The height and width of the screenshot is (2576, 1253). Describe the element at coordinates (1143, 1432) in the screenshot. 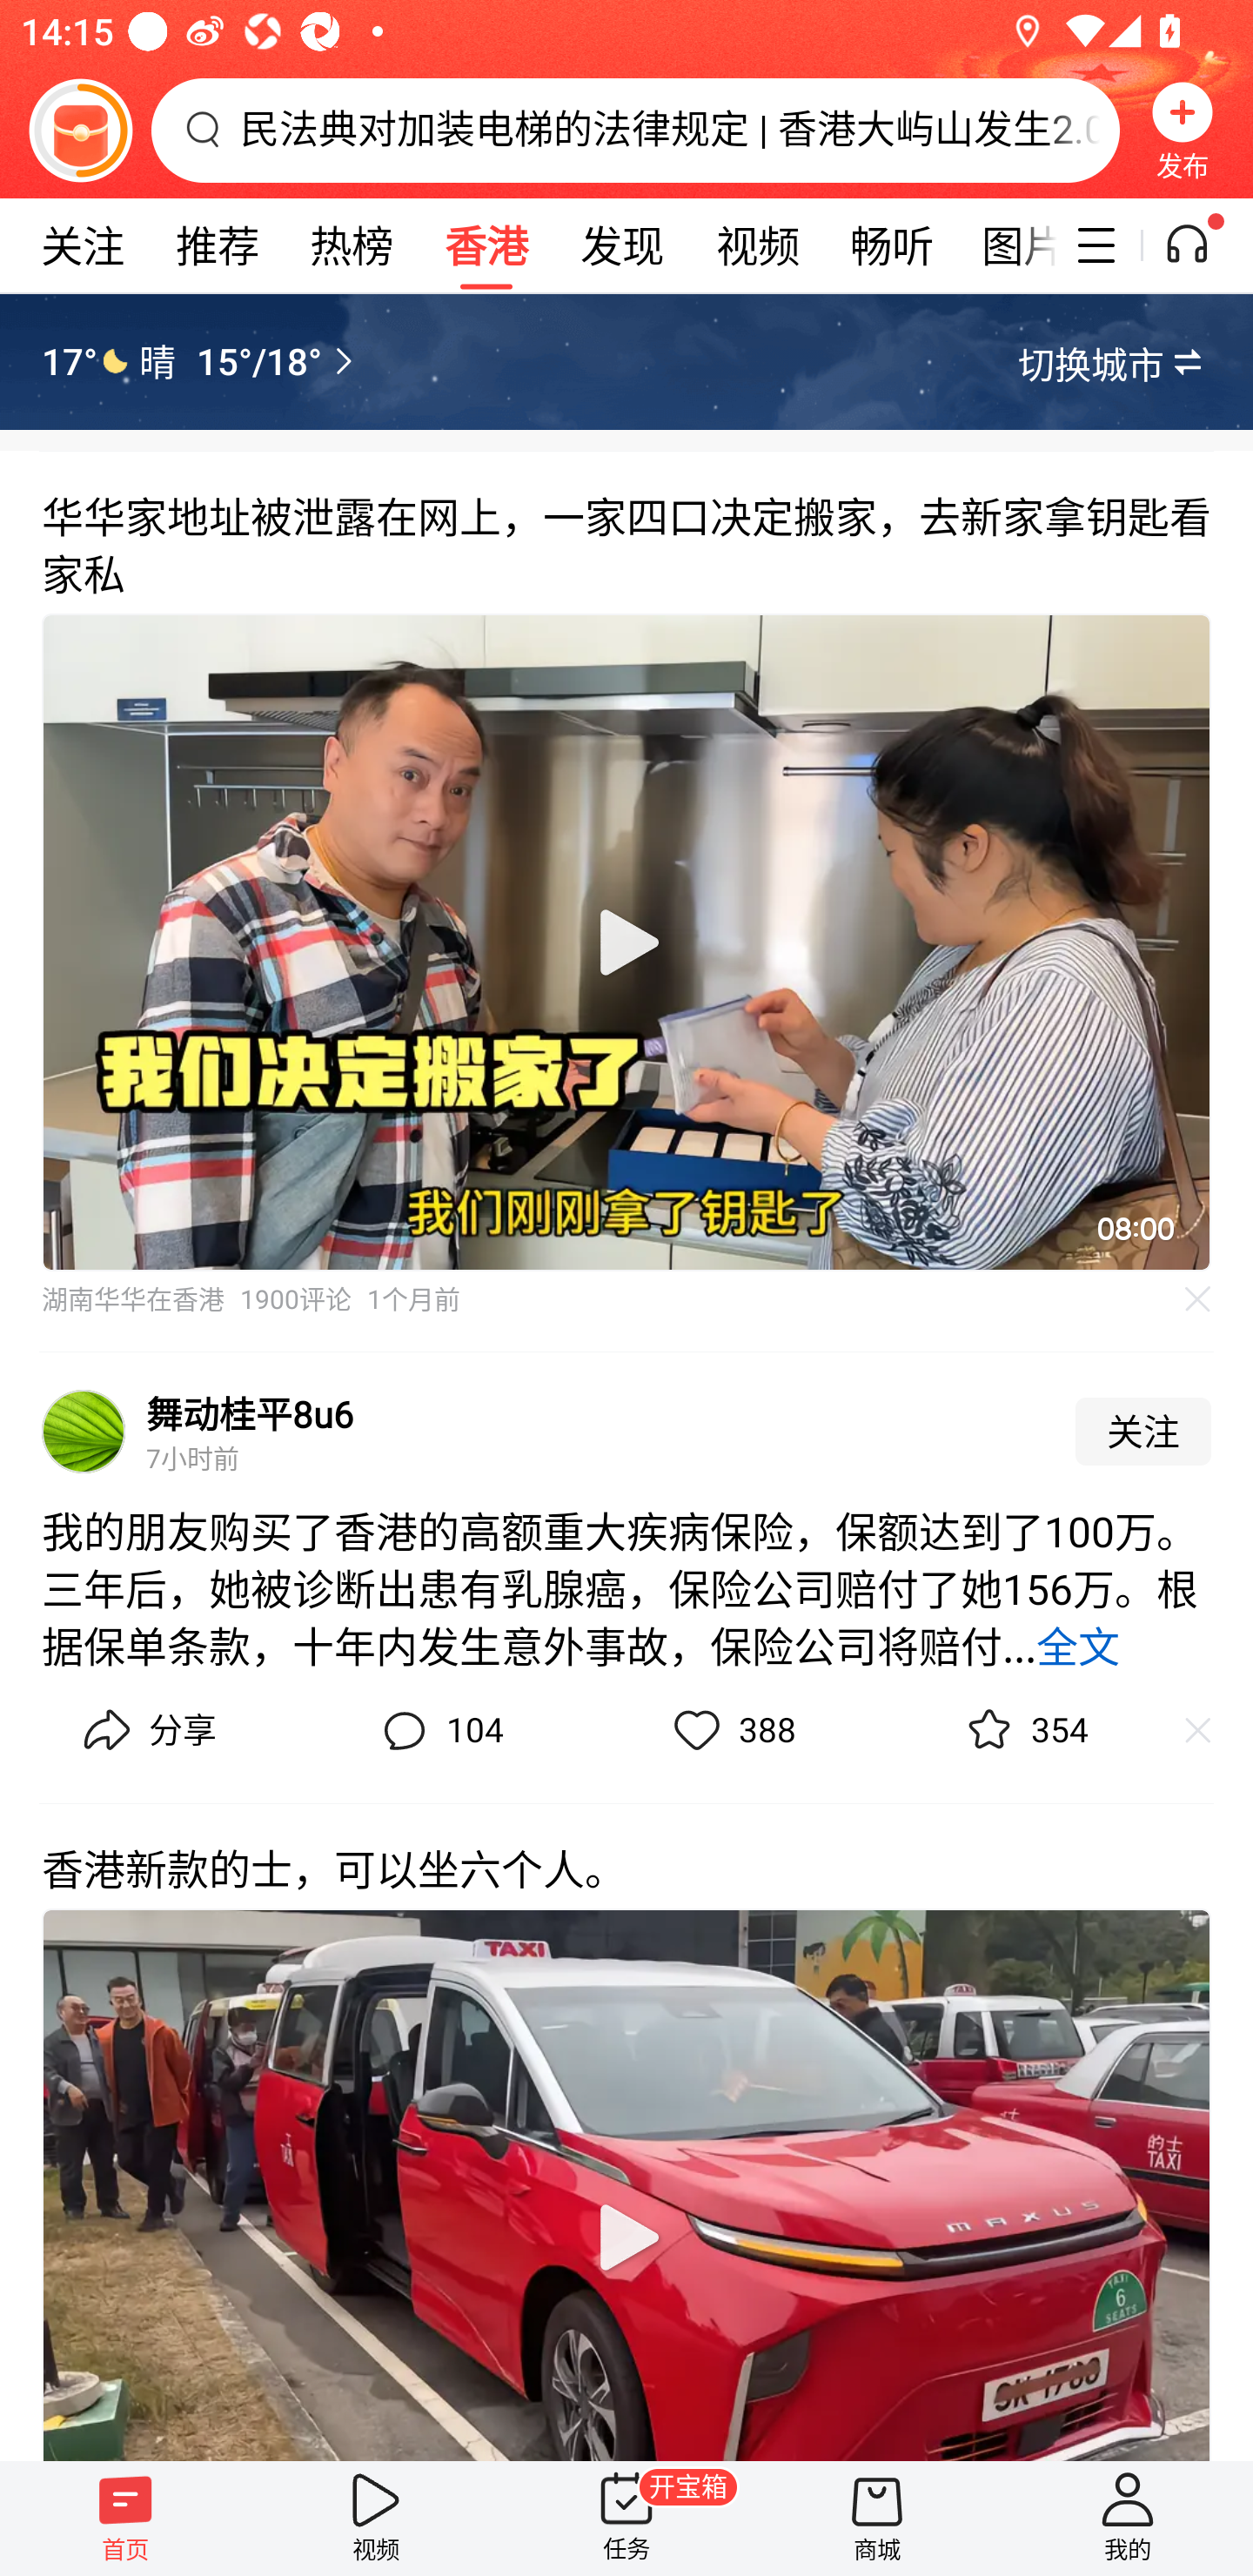

I see `关注` at that location.